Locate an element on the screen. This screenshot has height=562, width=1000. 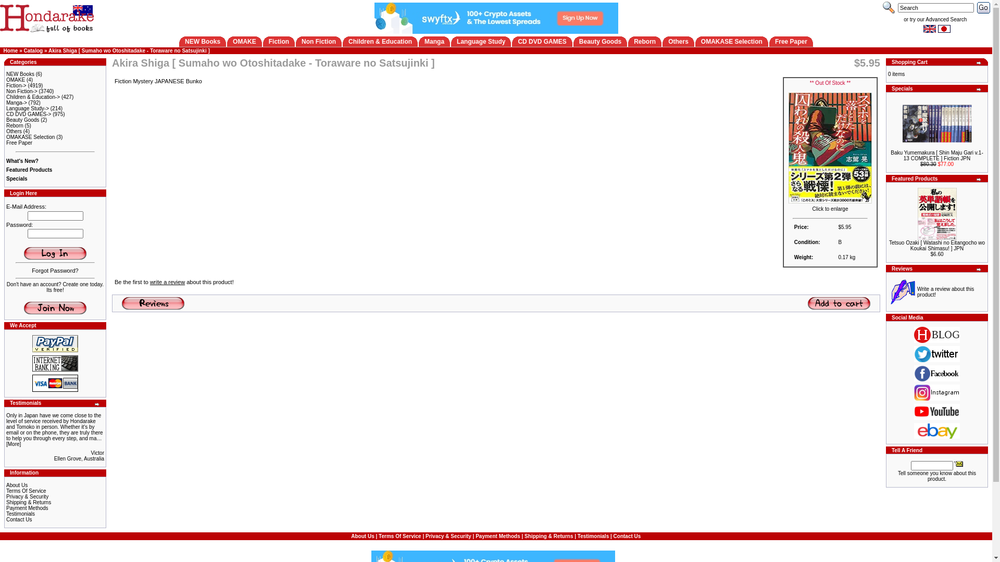
Privacy & Security is located at coordinates (448, 536).